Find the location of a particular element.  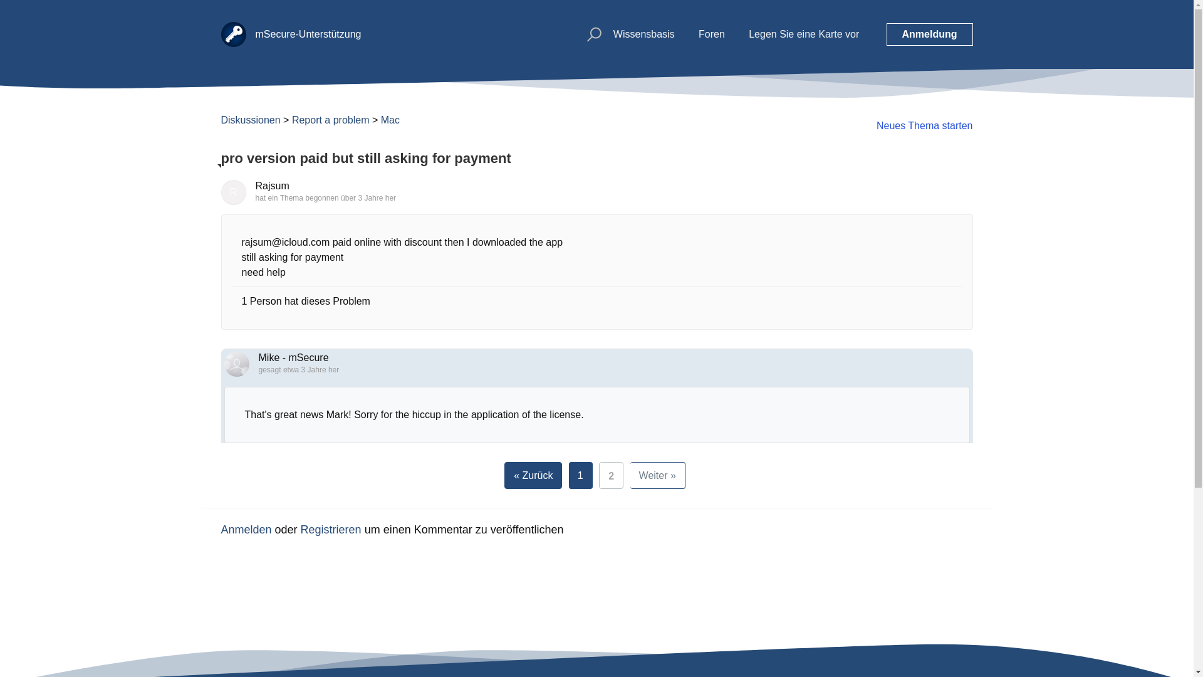

Mi, Mai 5, 2021 um  2:26 NACHMITTAGS is located at coordinates (368, 197).